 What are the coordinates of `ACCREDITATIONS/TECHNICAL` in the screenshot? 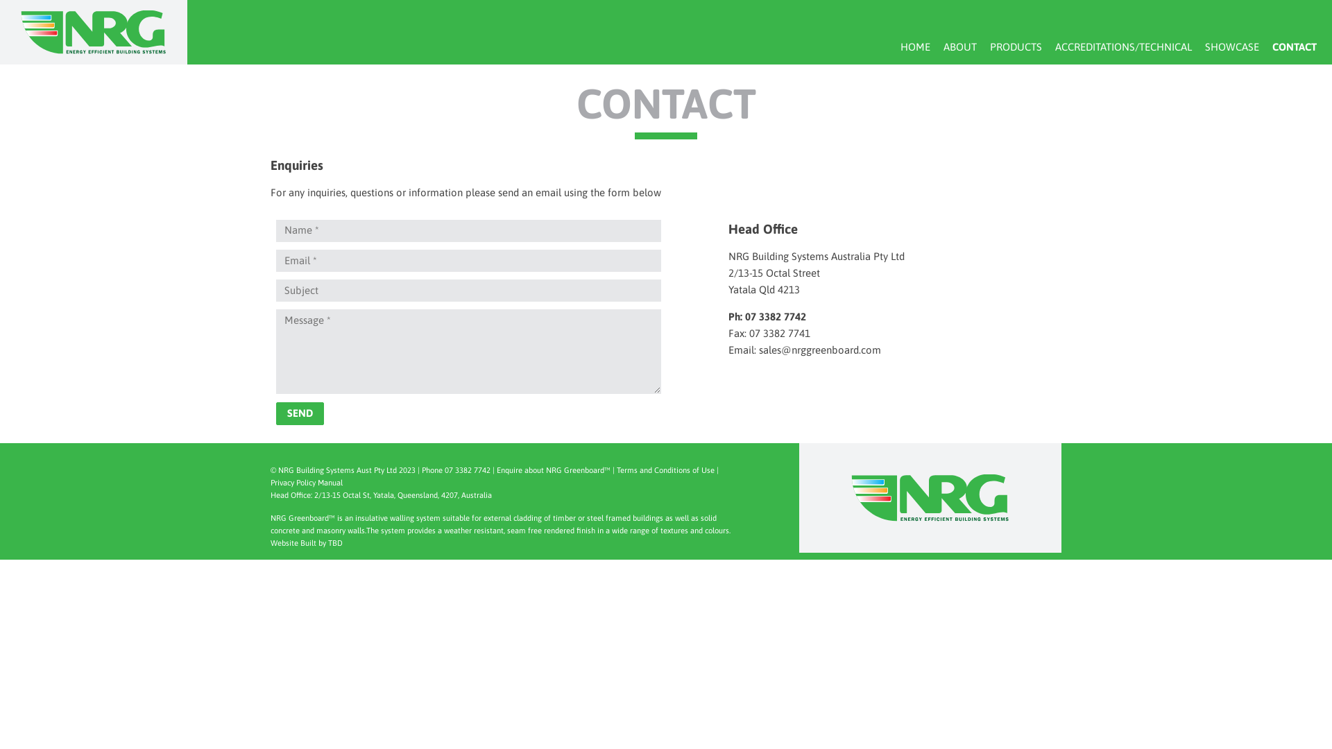 It's located at (1123, 47).